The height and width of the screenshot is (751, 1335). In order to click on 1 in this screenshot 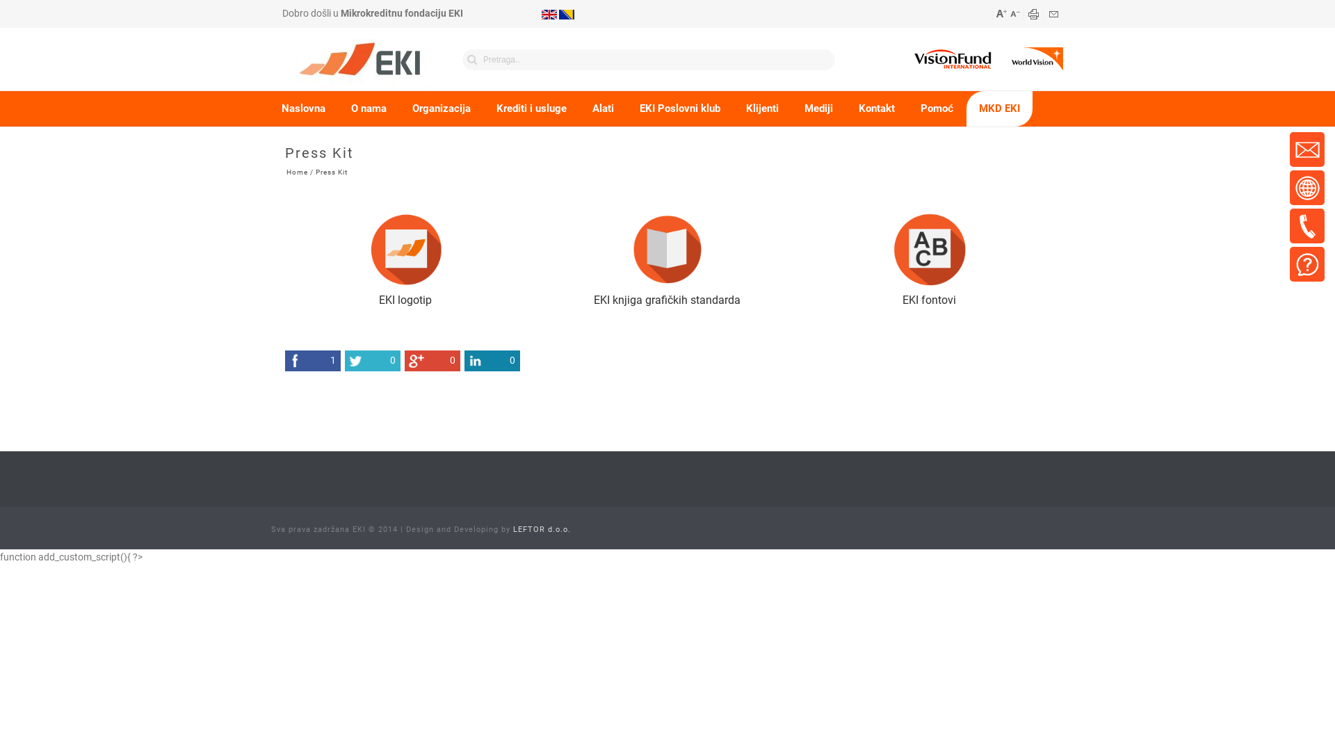, I will do `click(313, 361)`.